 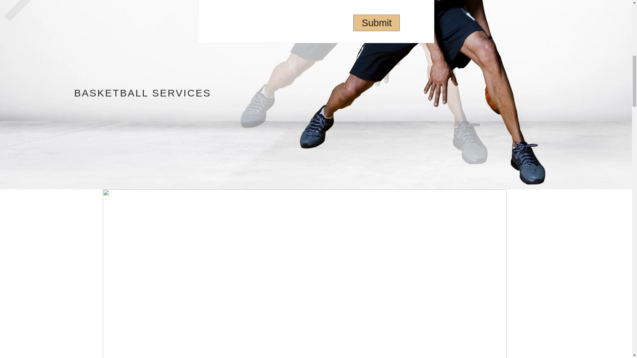 I want to click on Submit, so click(x=377, y=23).